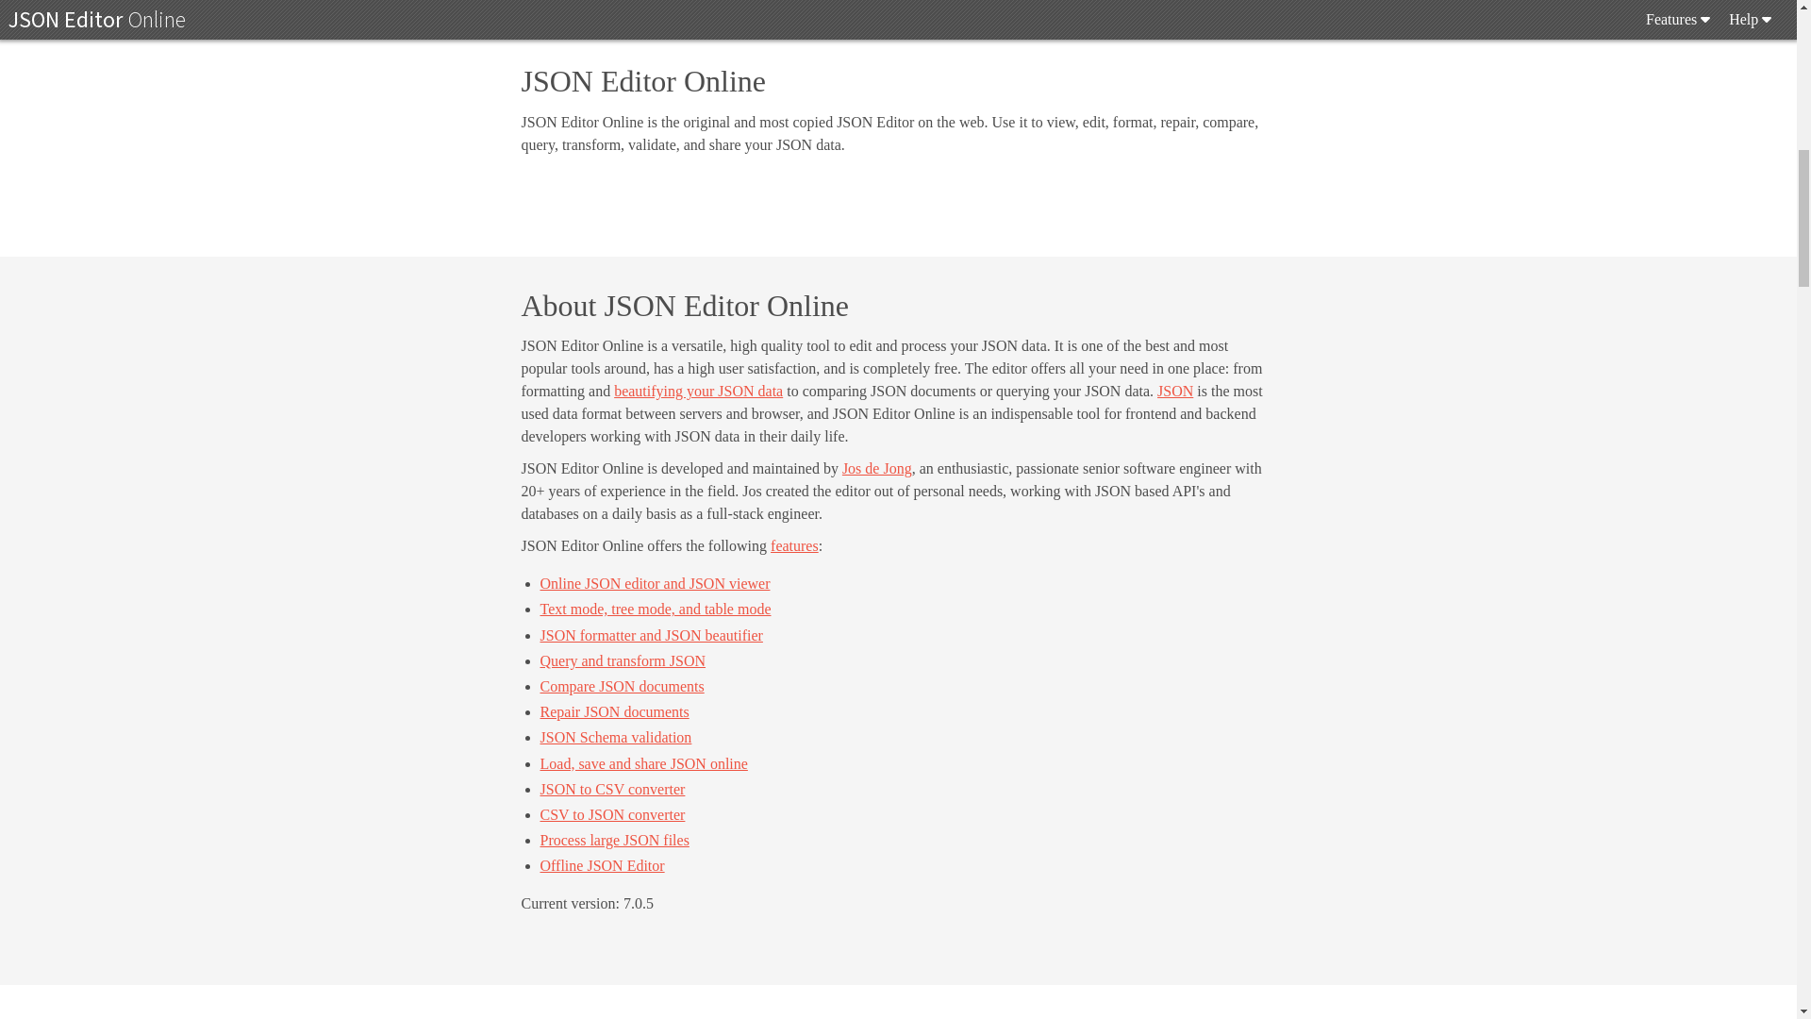 The width and height of the screenshot is (1811, 1019). What do you see at coordinates (655, 583) in the screenshot?
I see `Online JSON editor and JSON viewer` at bounding box center [655, 583].